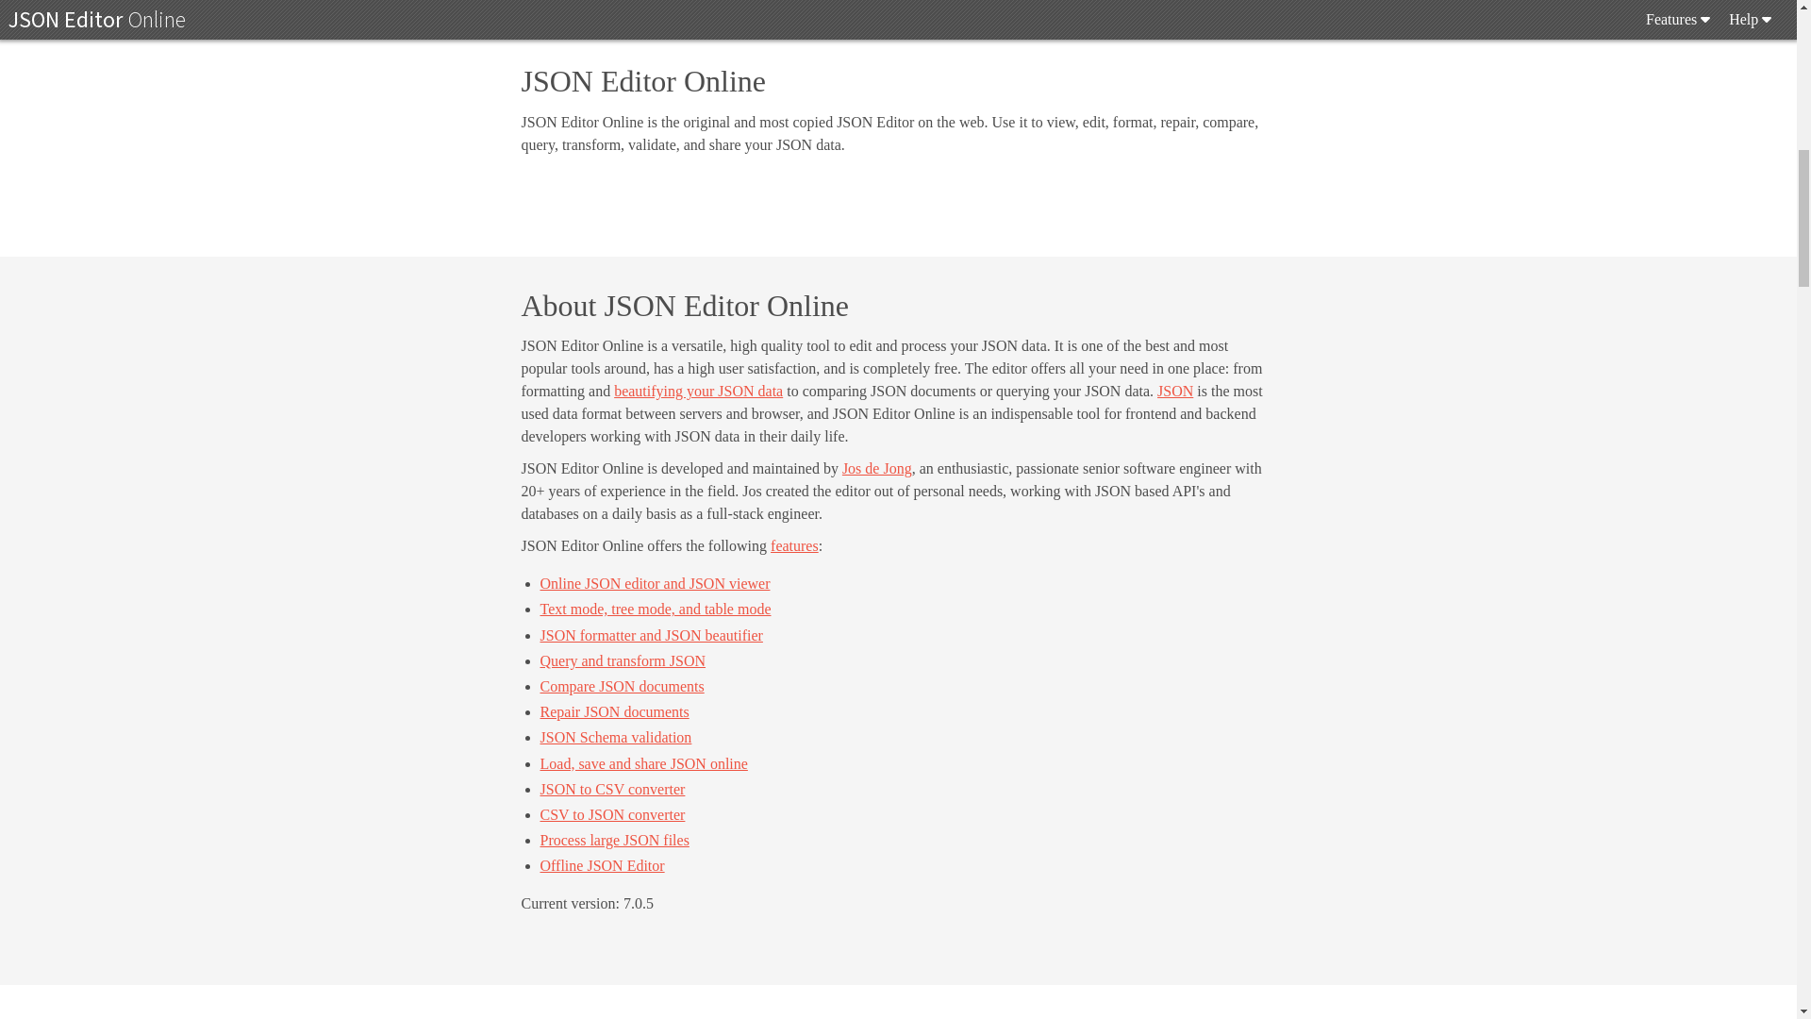 The width and height of the screenshot is (1811, 1019). What do you see at coordinates (655, 583) in the screenshot?
I see `Online JSON editor and JSON viewer` at bounding box center [655, 583].